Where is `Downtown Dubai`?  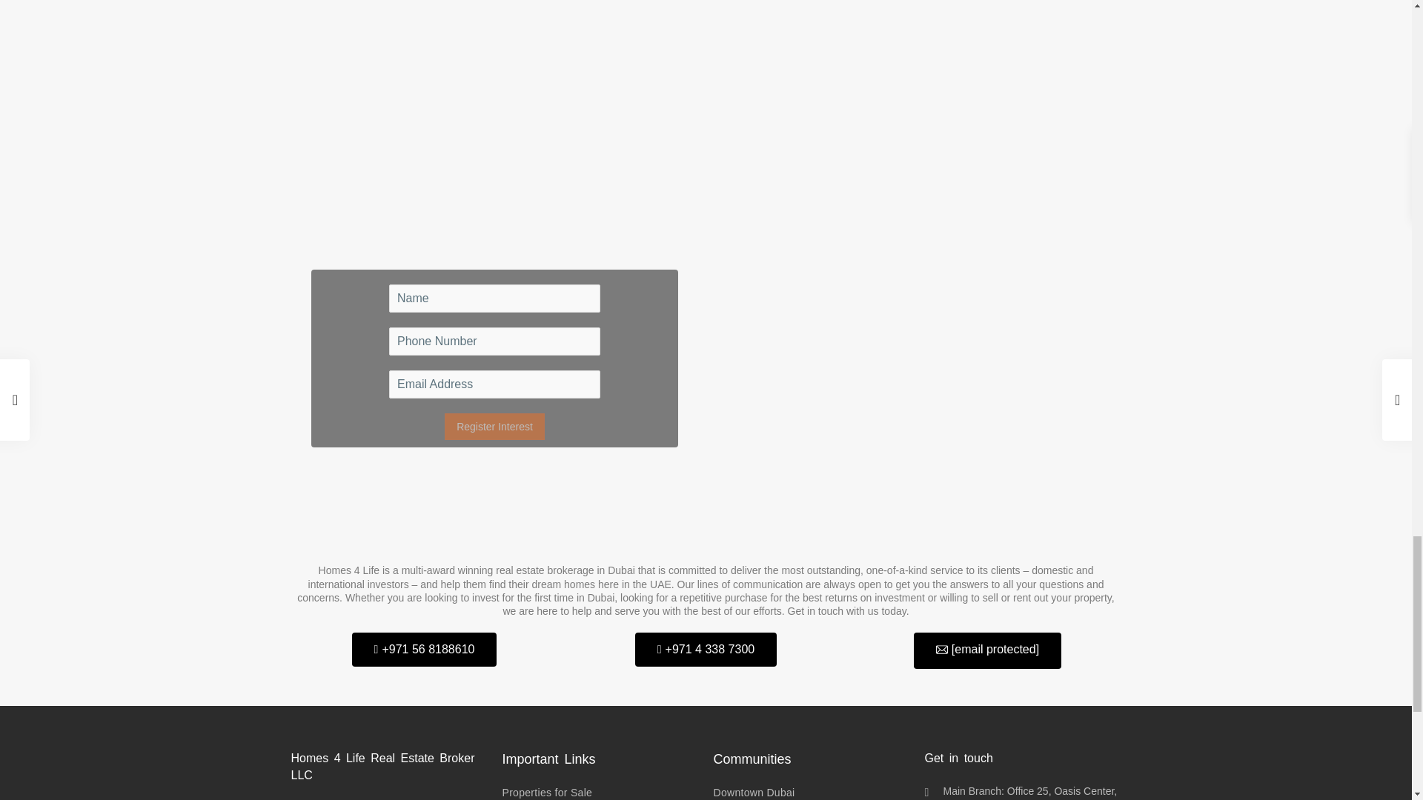 Downtown Dubai is located at coordinates (753, 792).